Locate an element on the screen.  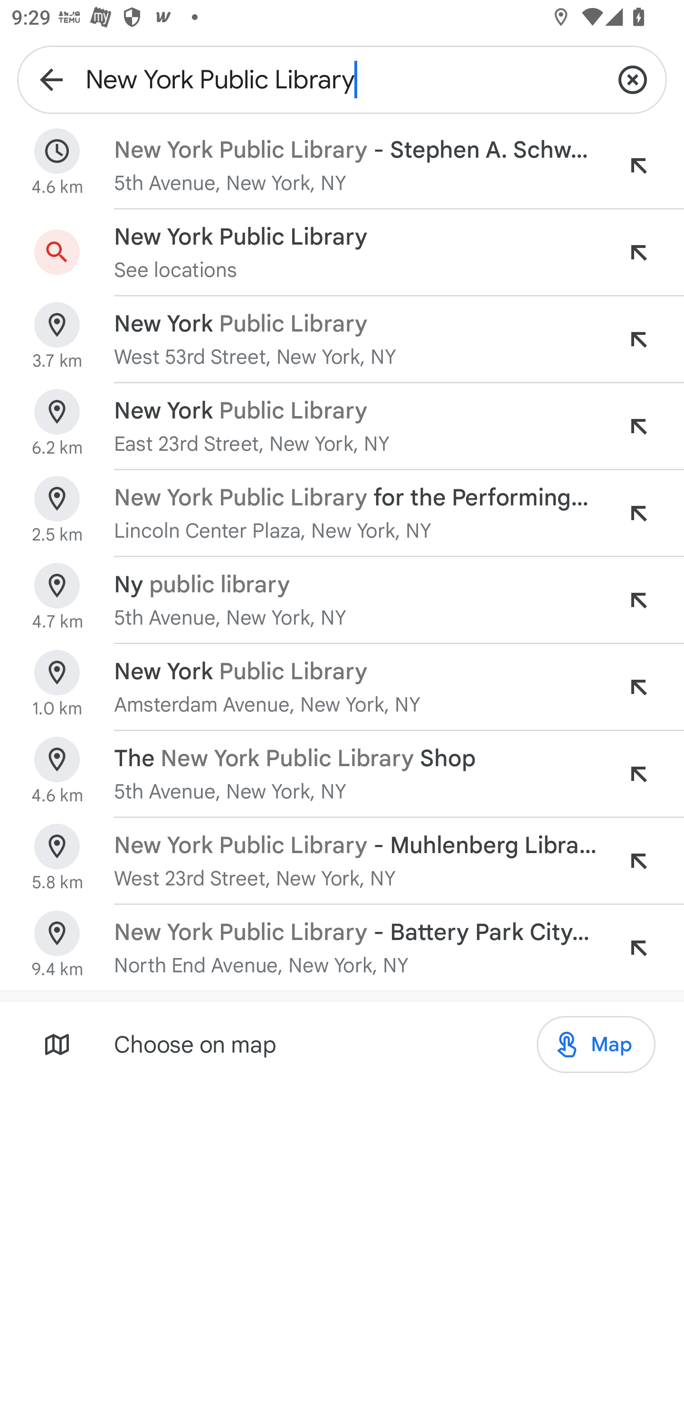
Navigate up is located at coordinates (51, 79).